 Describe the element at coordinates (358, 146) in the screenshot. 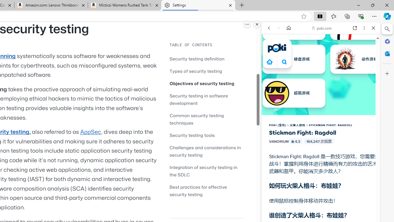

I see `Show More Car Games` at that location.